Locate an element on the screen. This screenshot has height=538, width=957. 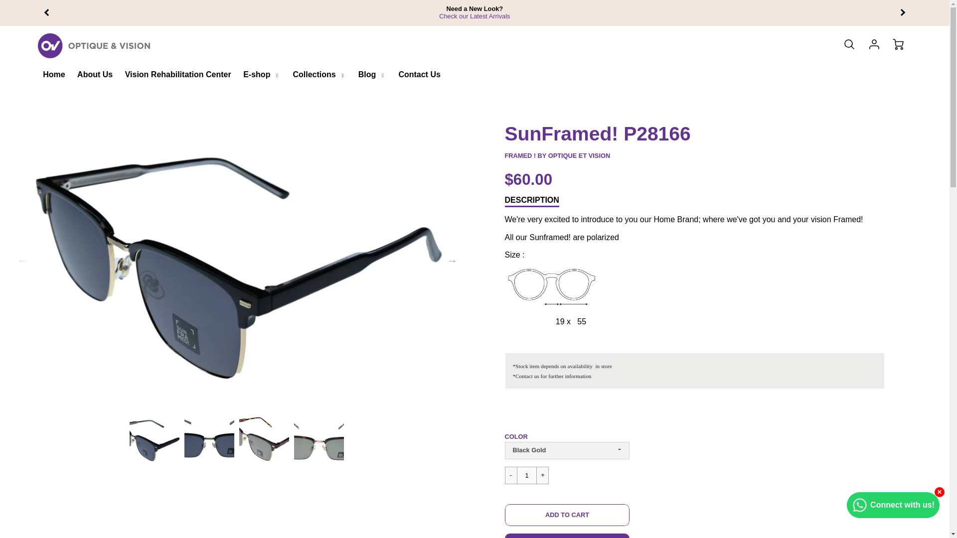
Collections is located at coordinates (319, 75).